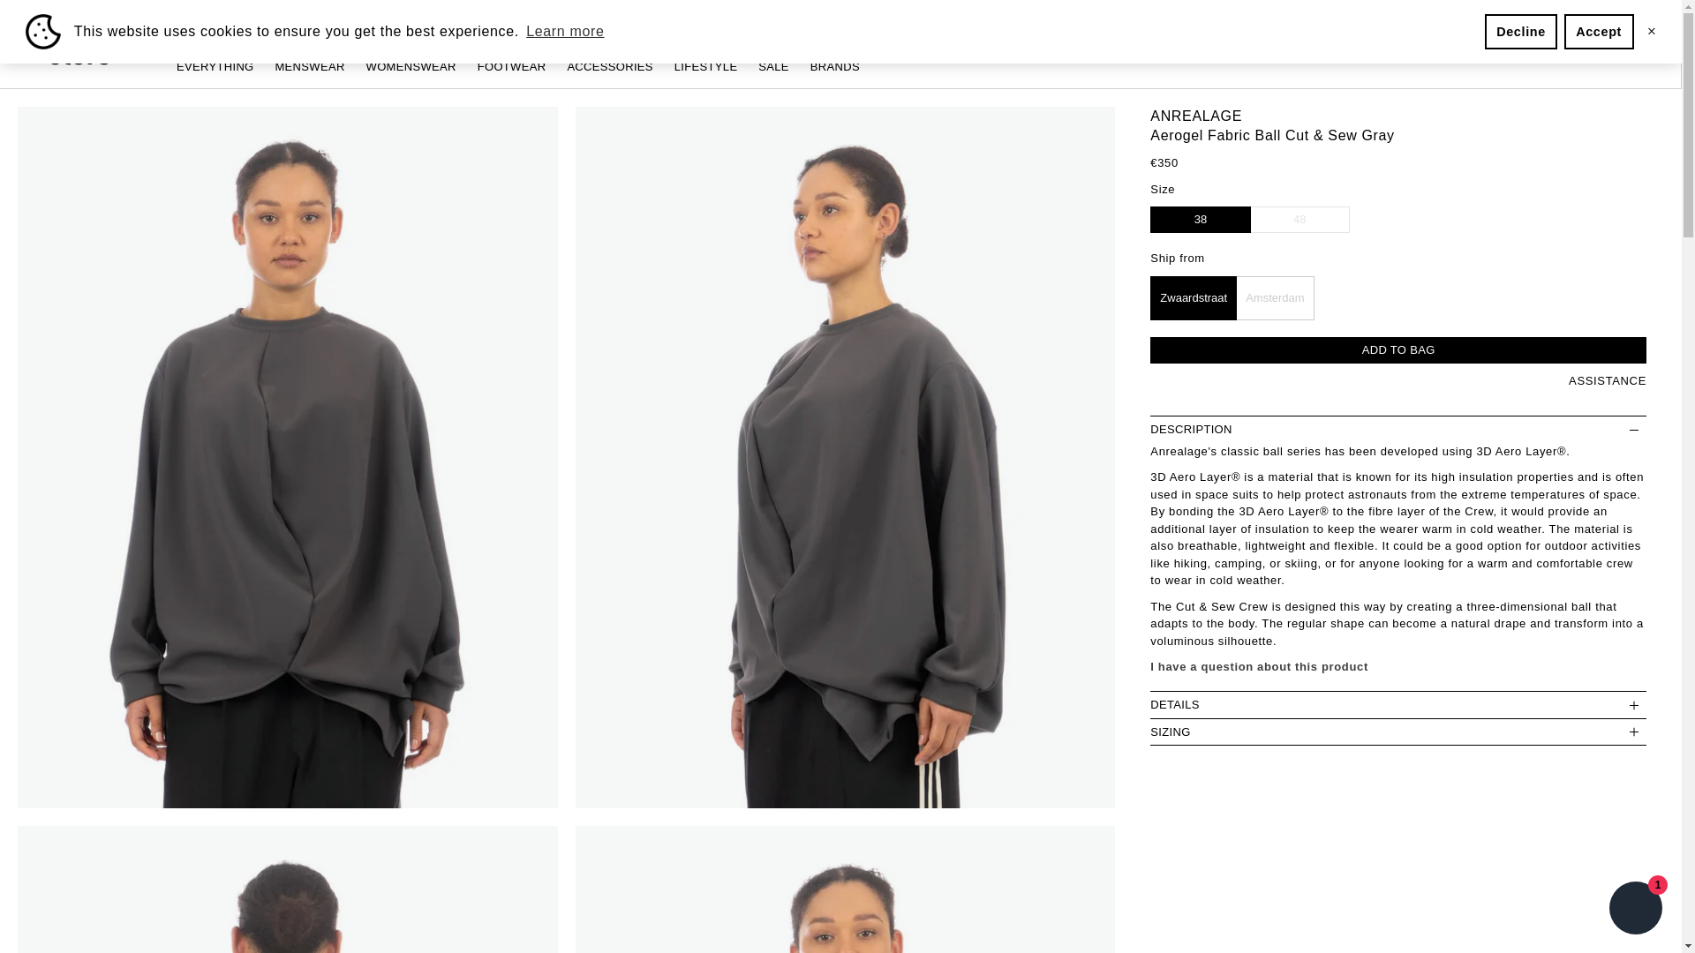 This screenshot has height=953, width=1695. Describe the element at coordinates (1520, 32) in the screenshot. I see `Decline` at that location.